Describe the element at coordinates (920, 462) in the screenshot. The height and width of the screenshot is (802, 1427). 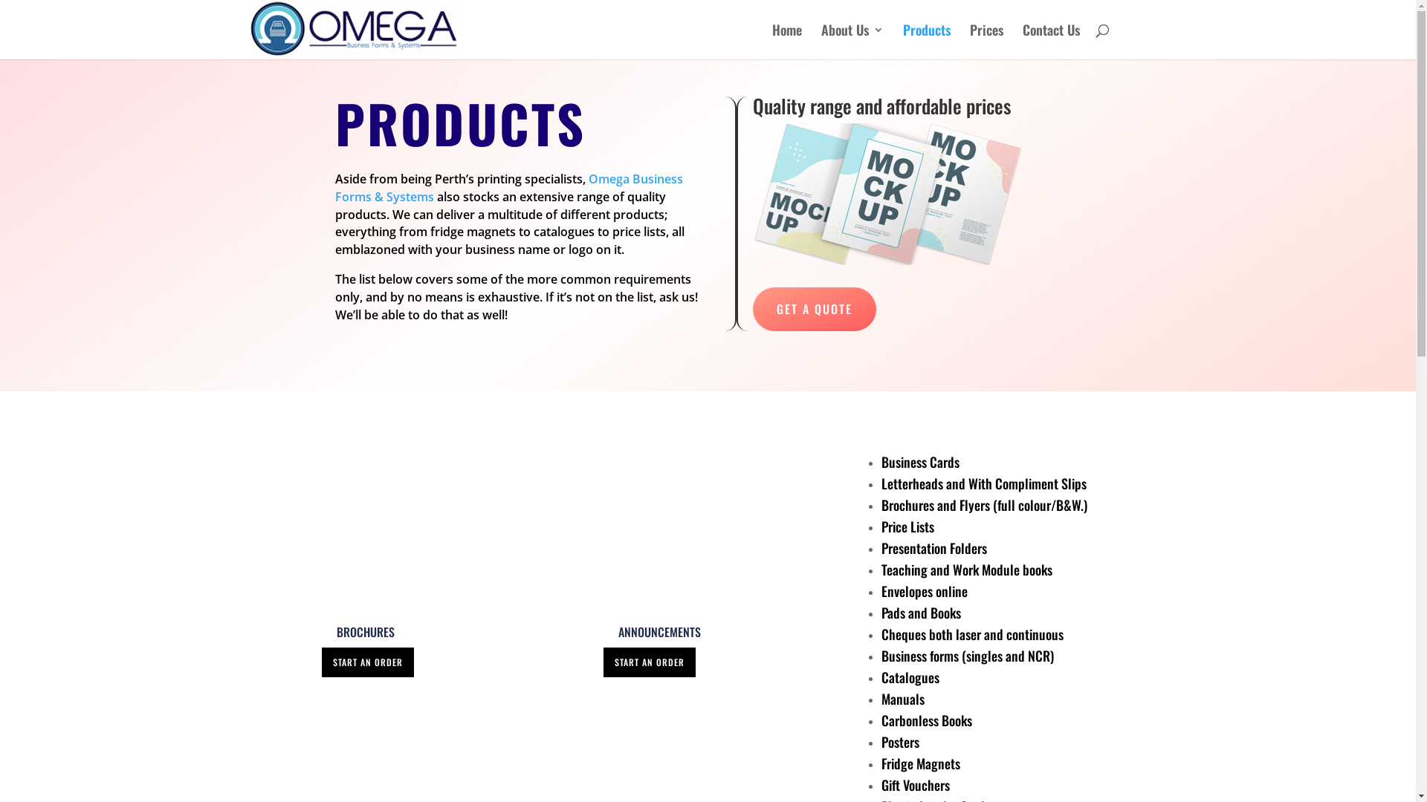
I see `Business Cards` at that location.